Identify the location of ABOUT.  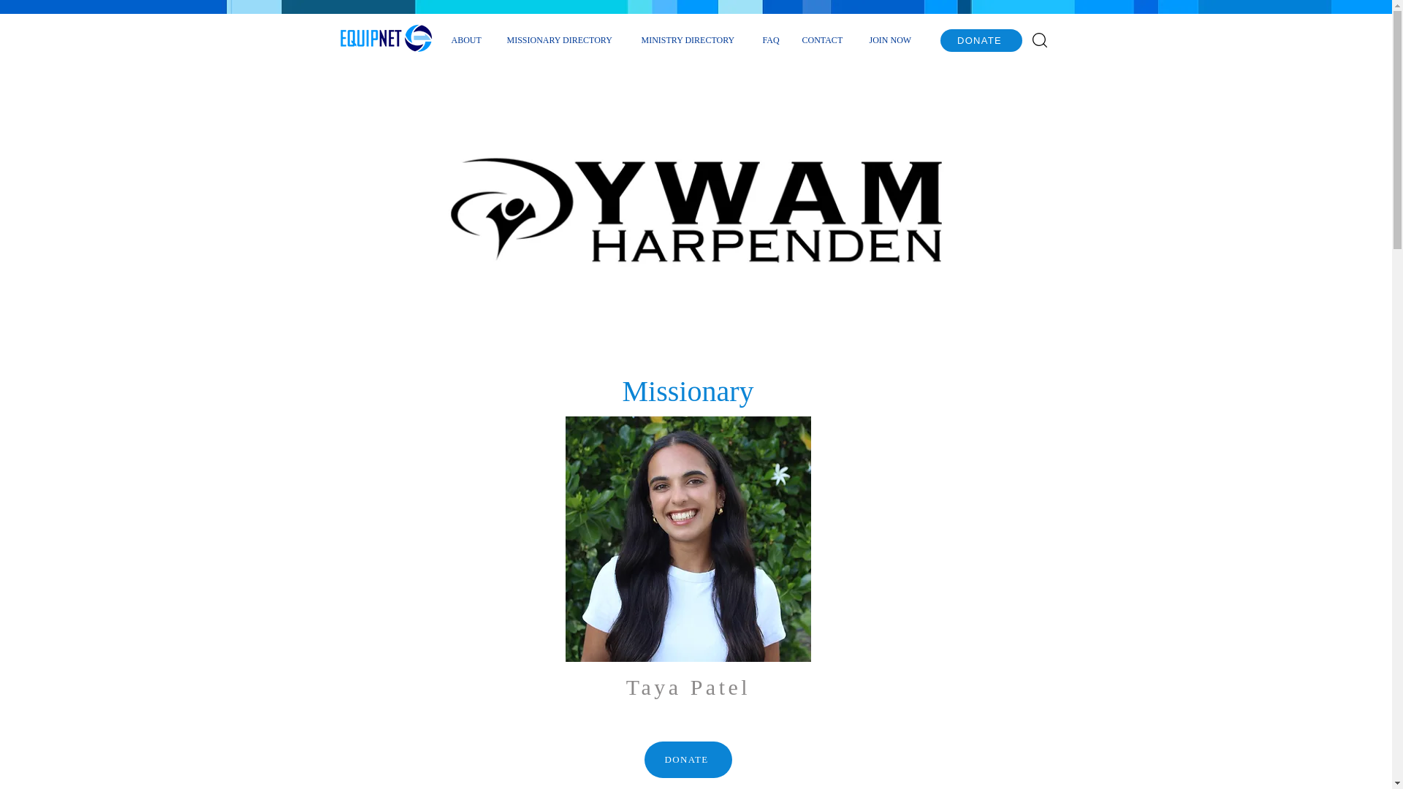
(468, 39).